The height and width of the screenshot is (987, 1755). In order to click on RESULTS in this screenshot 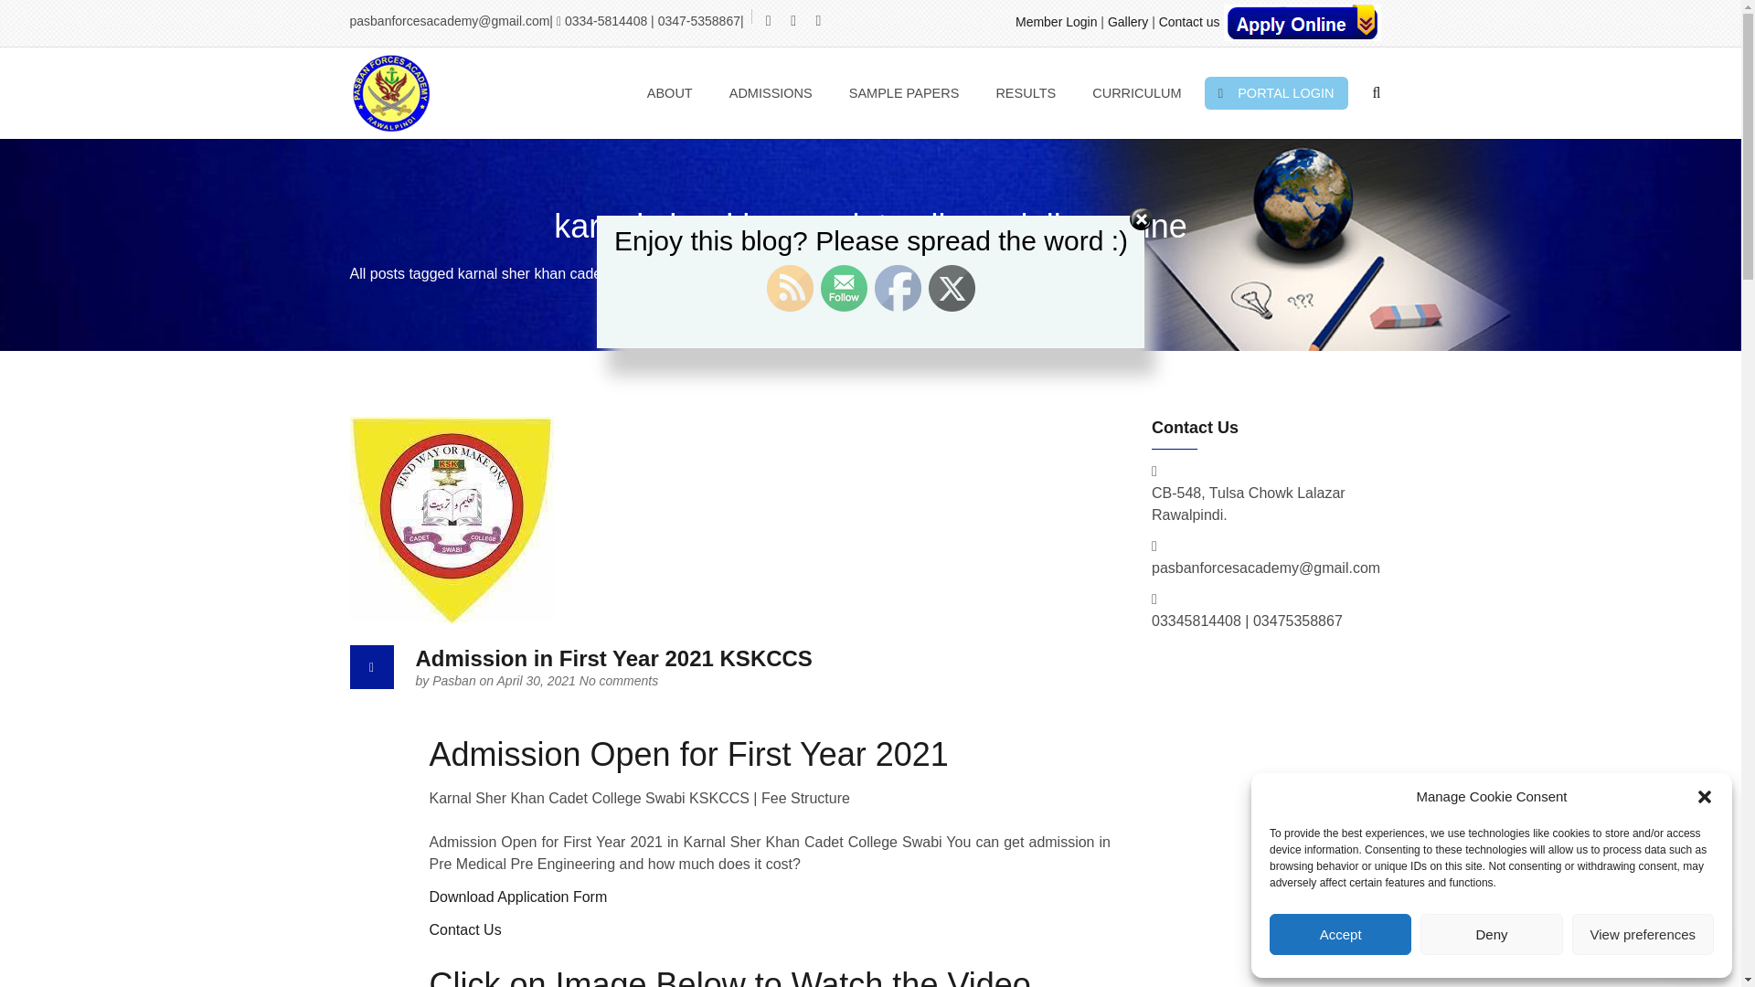, I will do `click(1025, 93)`.